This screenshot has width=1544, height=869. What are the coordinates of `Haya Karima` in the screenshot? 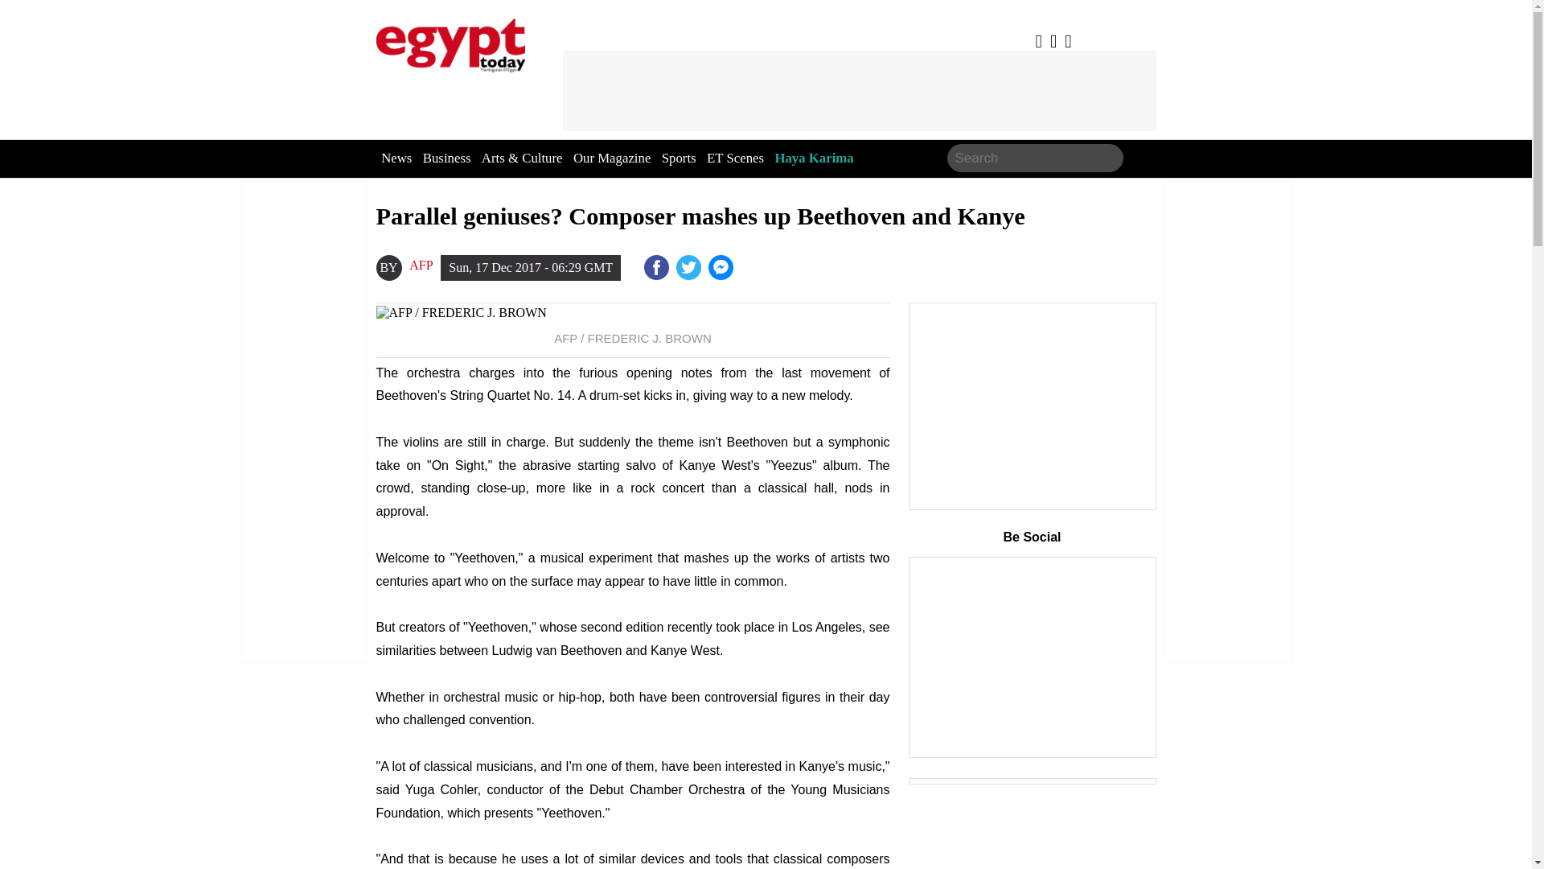 It's located at (814, 159).